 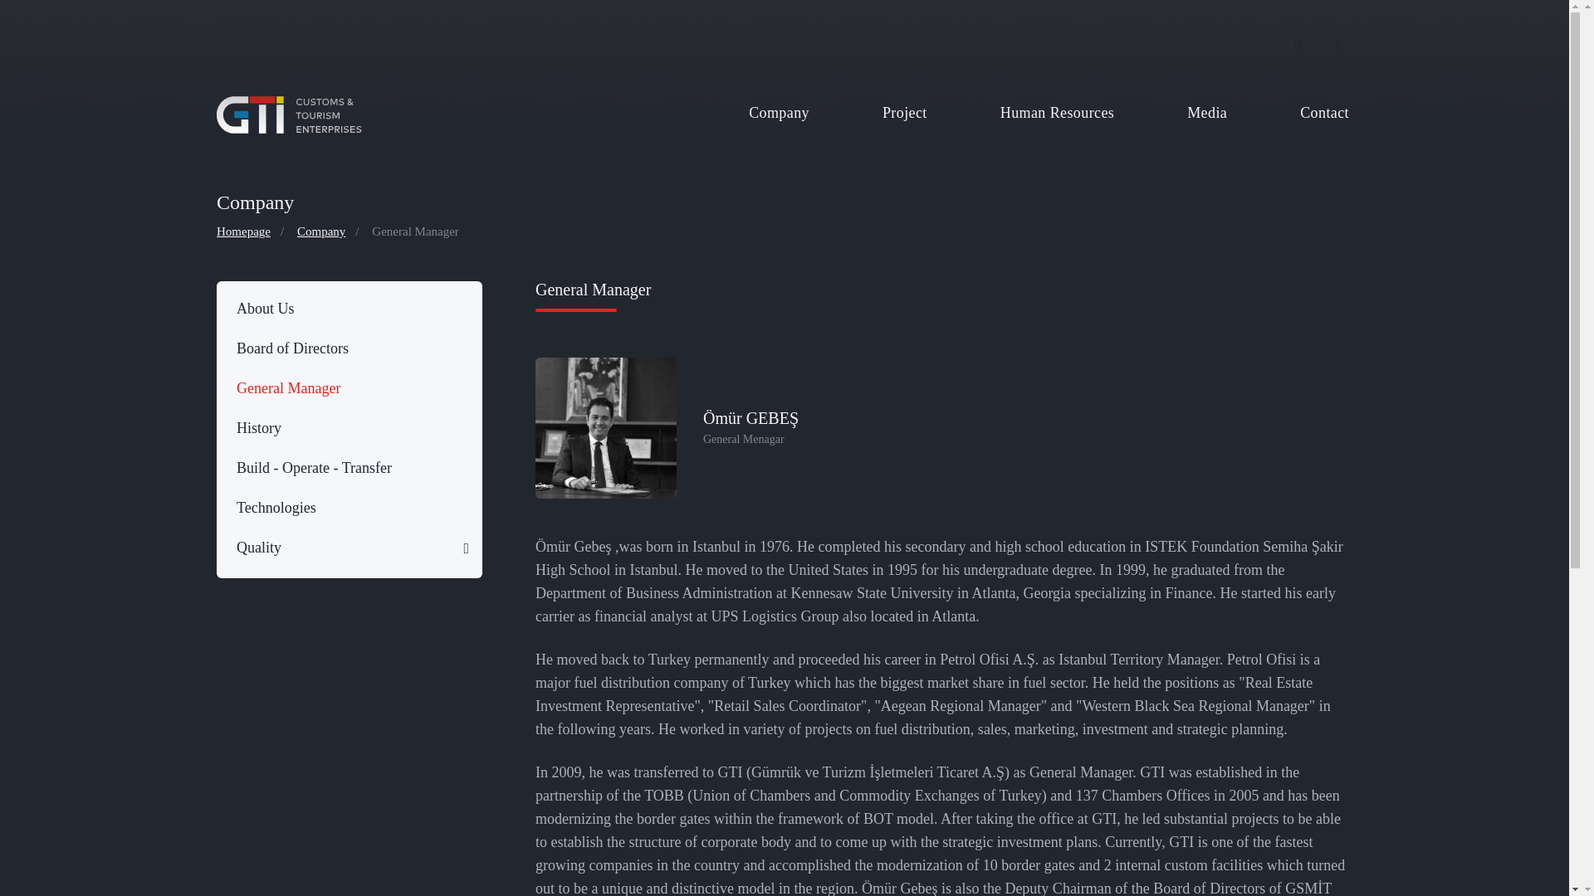 What do you see at coordinates (1324, 113) in the screenshot?
I see `Contact` at bounding box center [1324, 113].